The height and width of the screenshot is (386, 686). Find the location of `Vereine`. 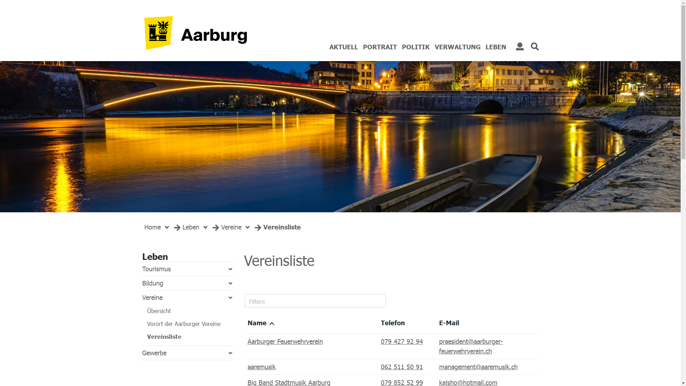

Vereine is located at coordinates (231, 227).